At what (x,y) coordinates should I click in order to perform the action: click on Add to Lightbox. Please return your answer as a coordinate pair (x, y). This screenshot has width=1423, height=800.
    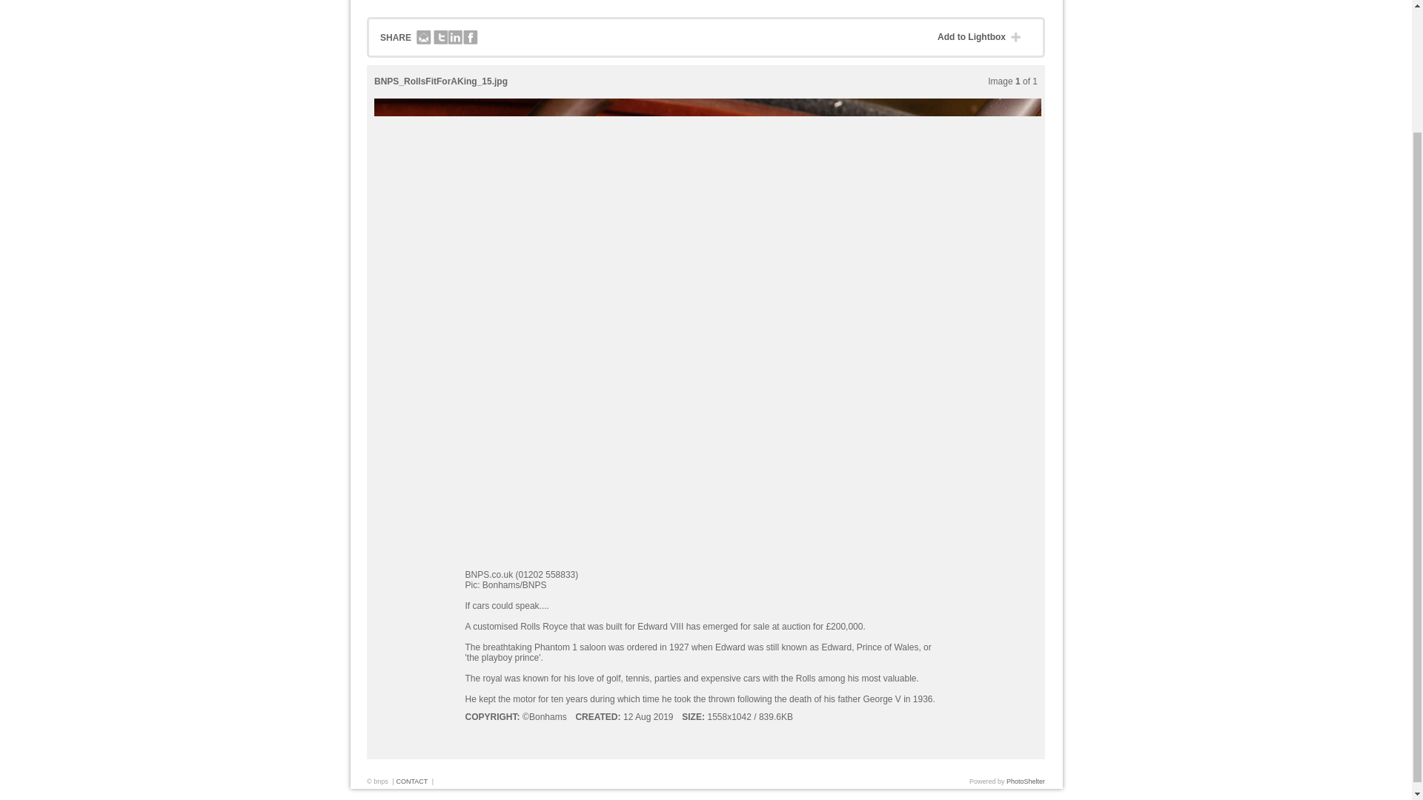
    Looking at the image, I should click on (983, 37).